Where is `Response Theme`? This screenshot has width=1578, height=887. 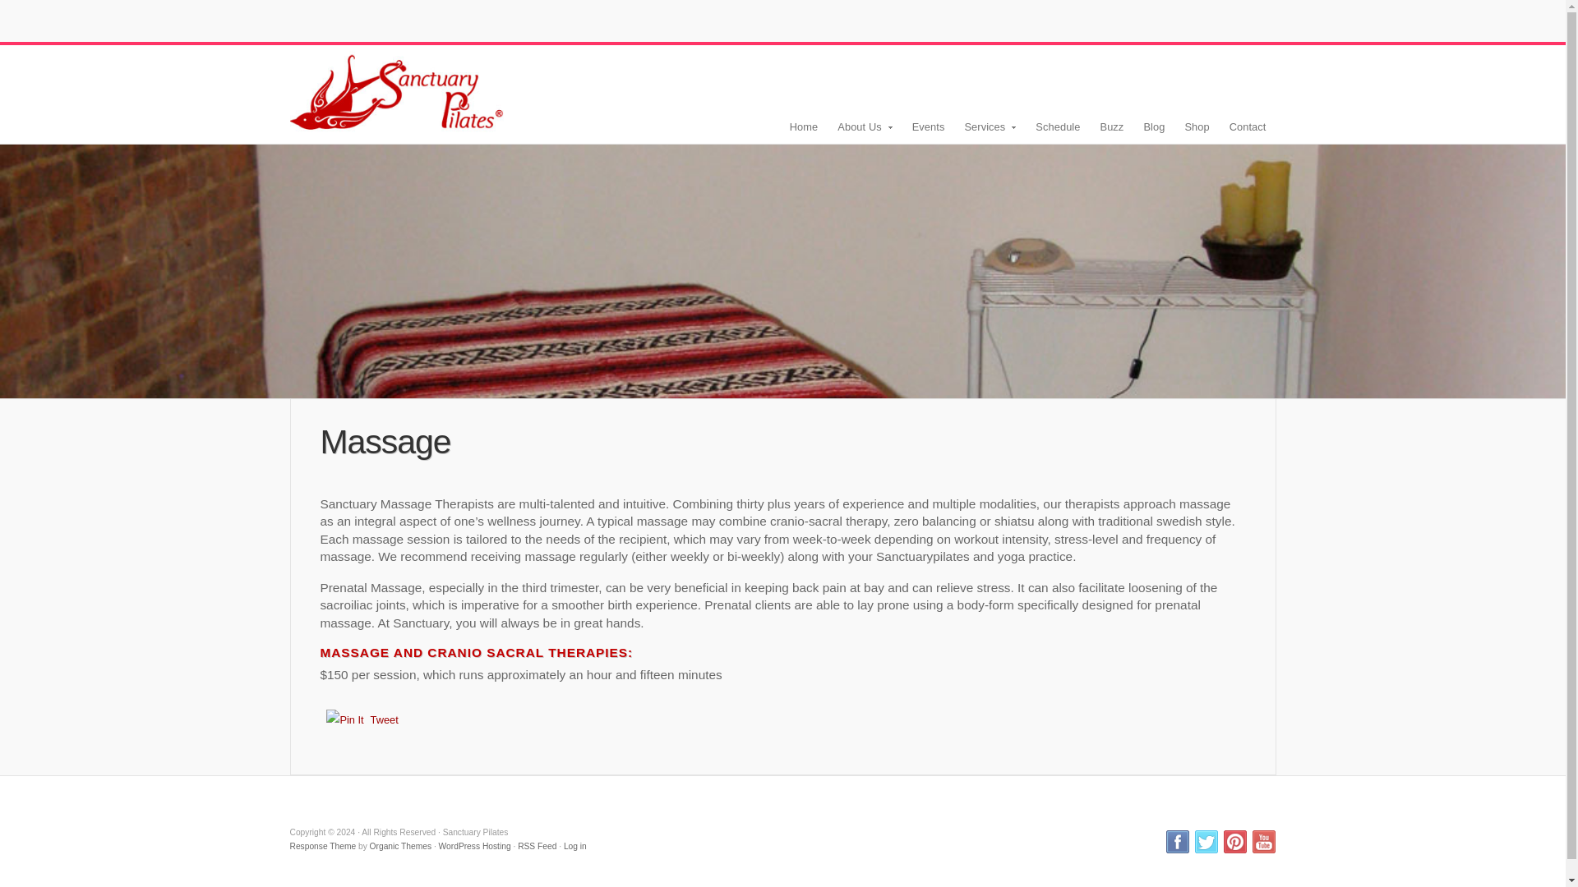 Response Theme is located at coordinates (322, 846).